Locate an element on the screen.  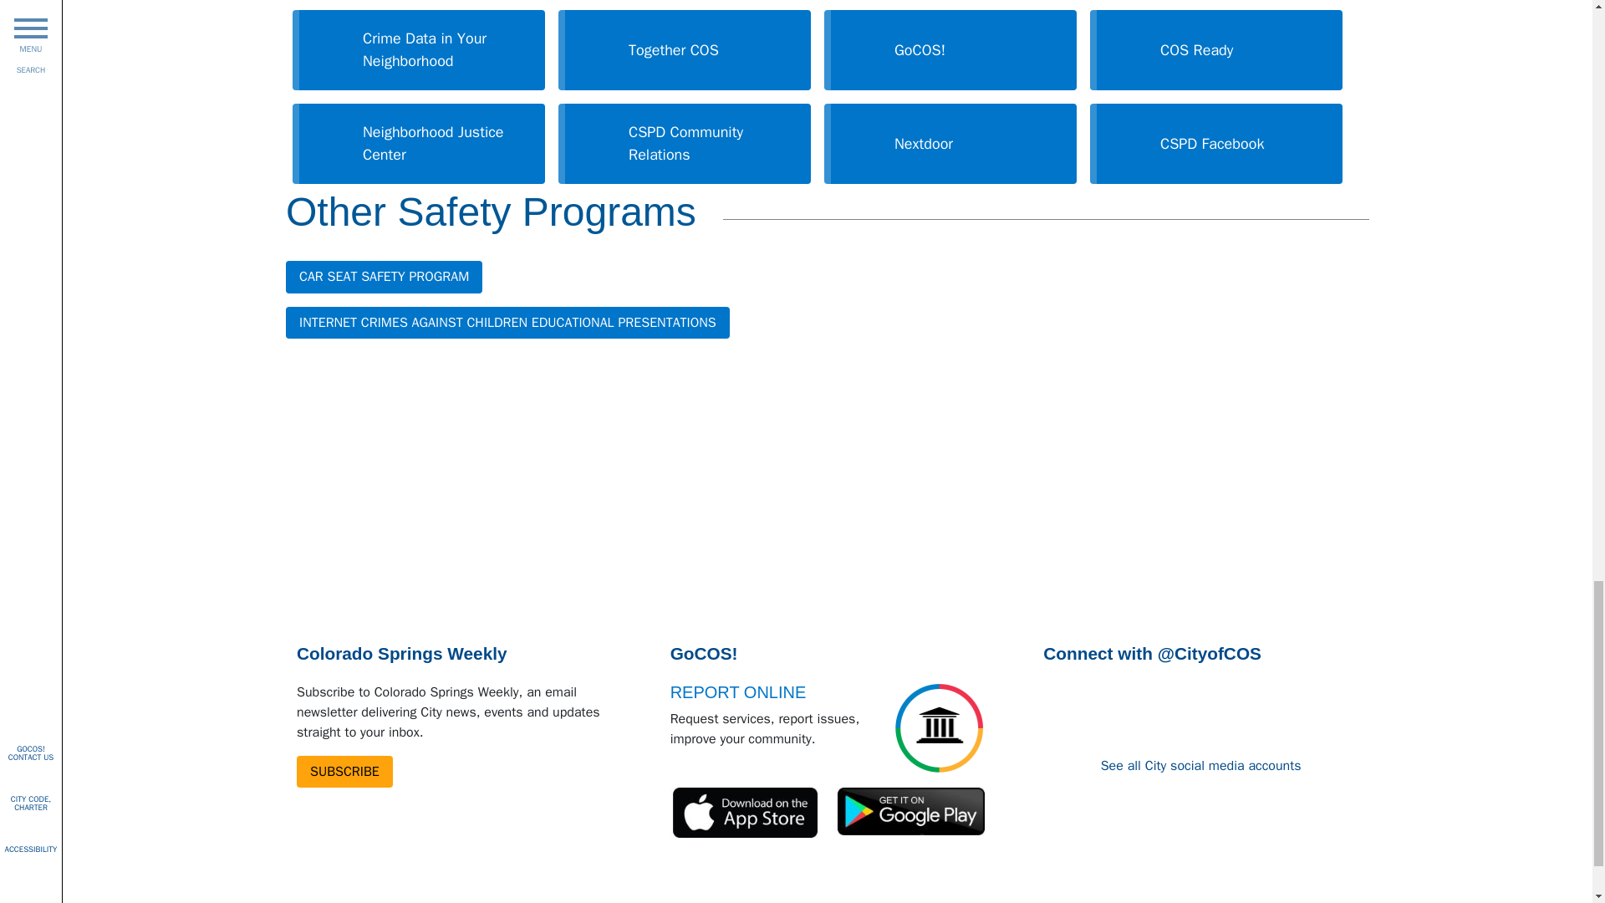
CAR SEAT SAFETY PROGRAM is located at coordinates (384, 276).